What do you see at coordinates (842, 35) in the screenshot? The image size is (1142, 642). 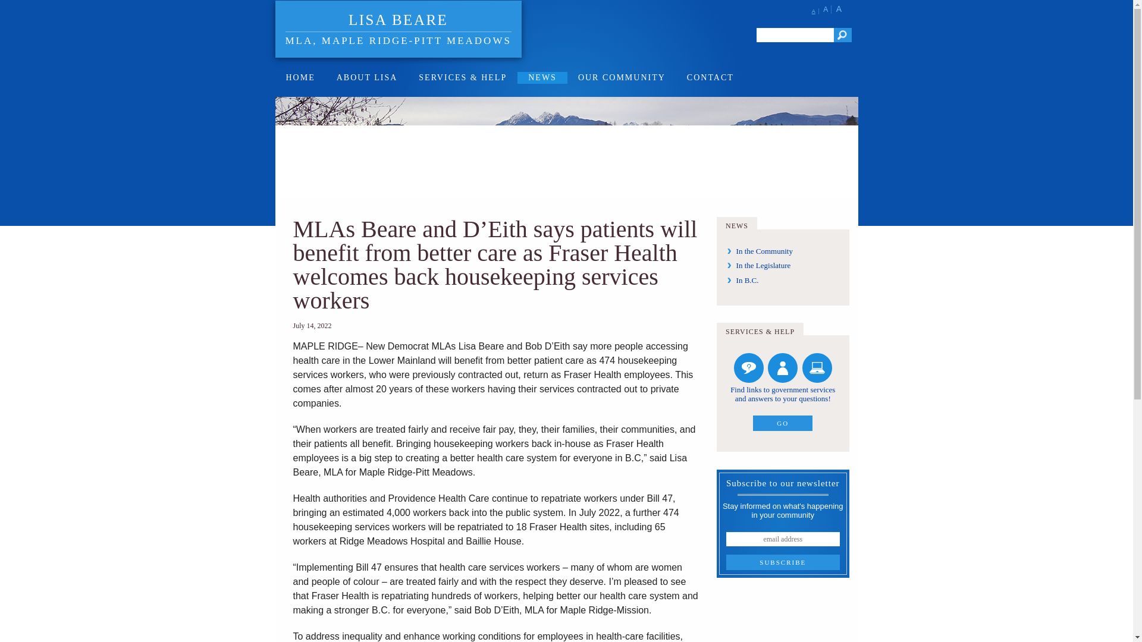 I see `Go` at bounding box center [842, 35].